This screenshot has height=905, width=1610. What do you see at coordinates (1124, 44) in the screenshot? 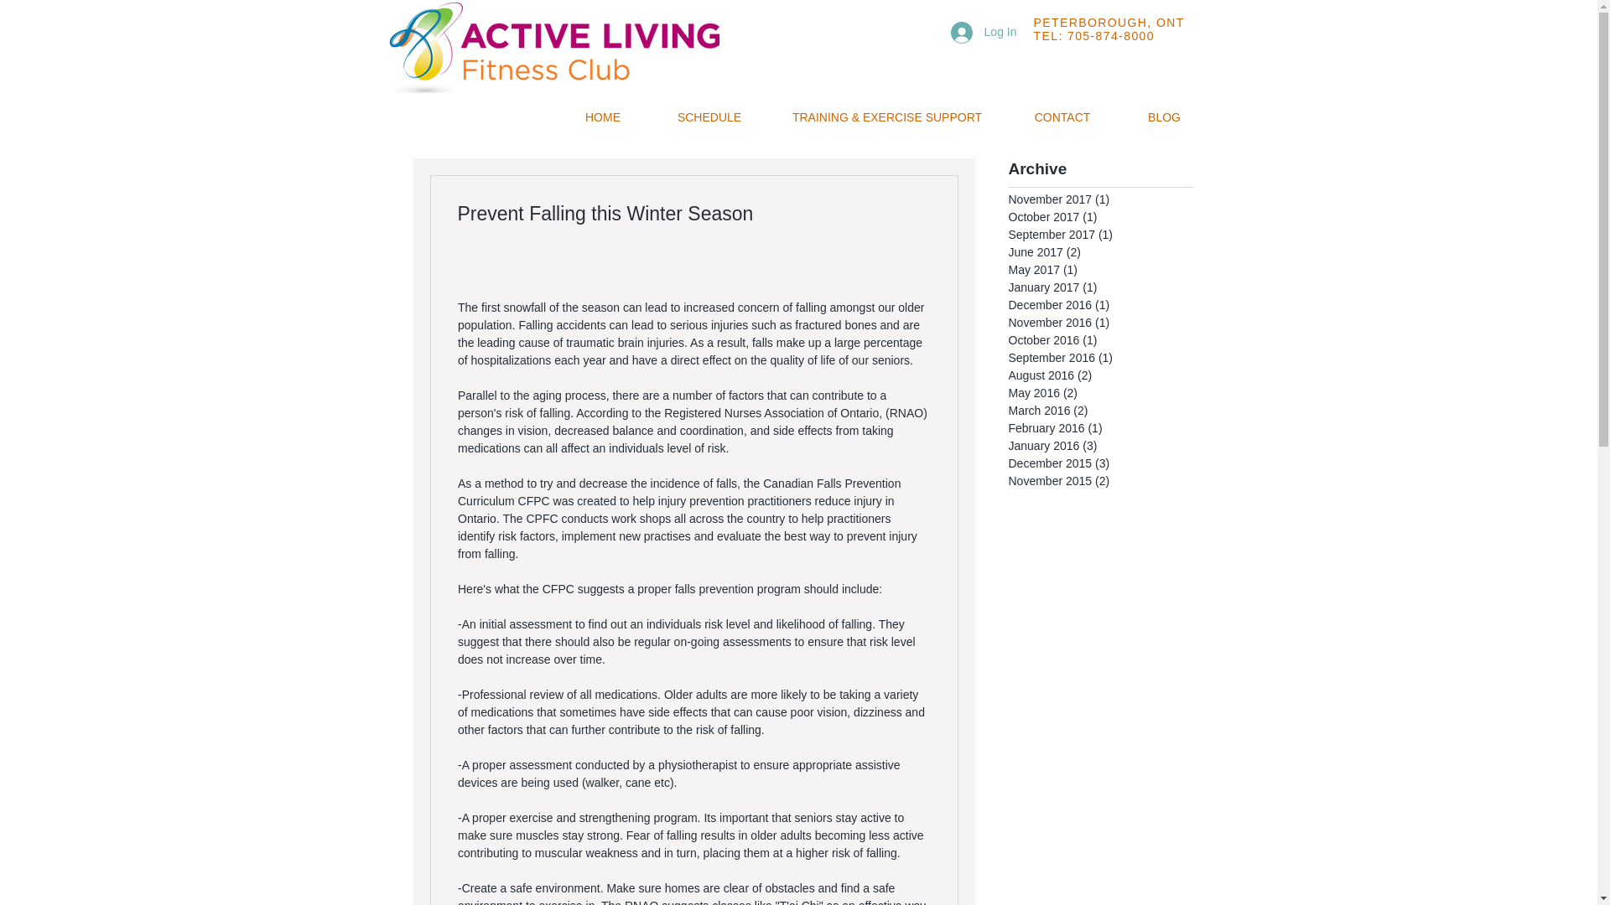
I see `Embedded Content` at bounding box center [1124, 44].